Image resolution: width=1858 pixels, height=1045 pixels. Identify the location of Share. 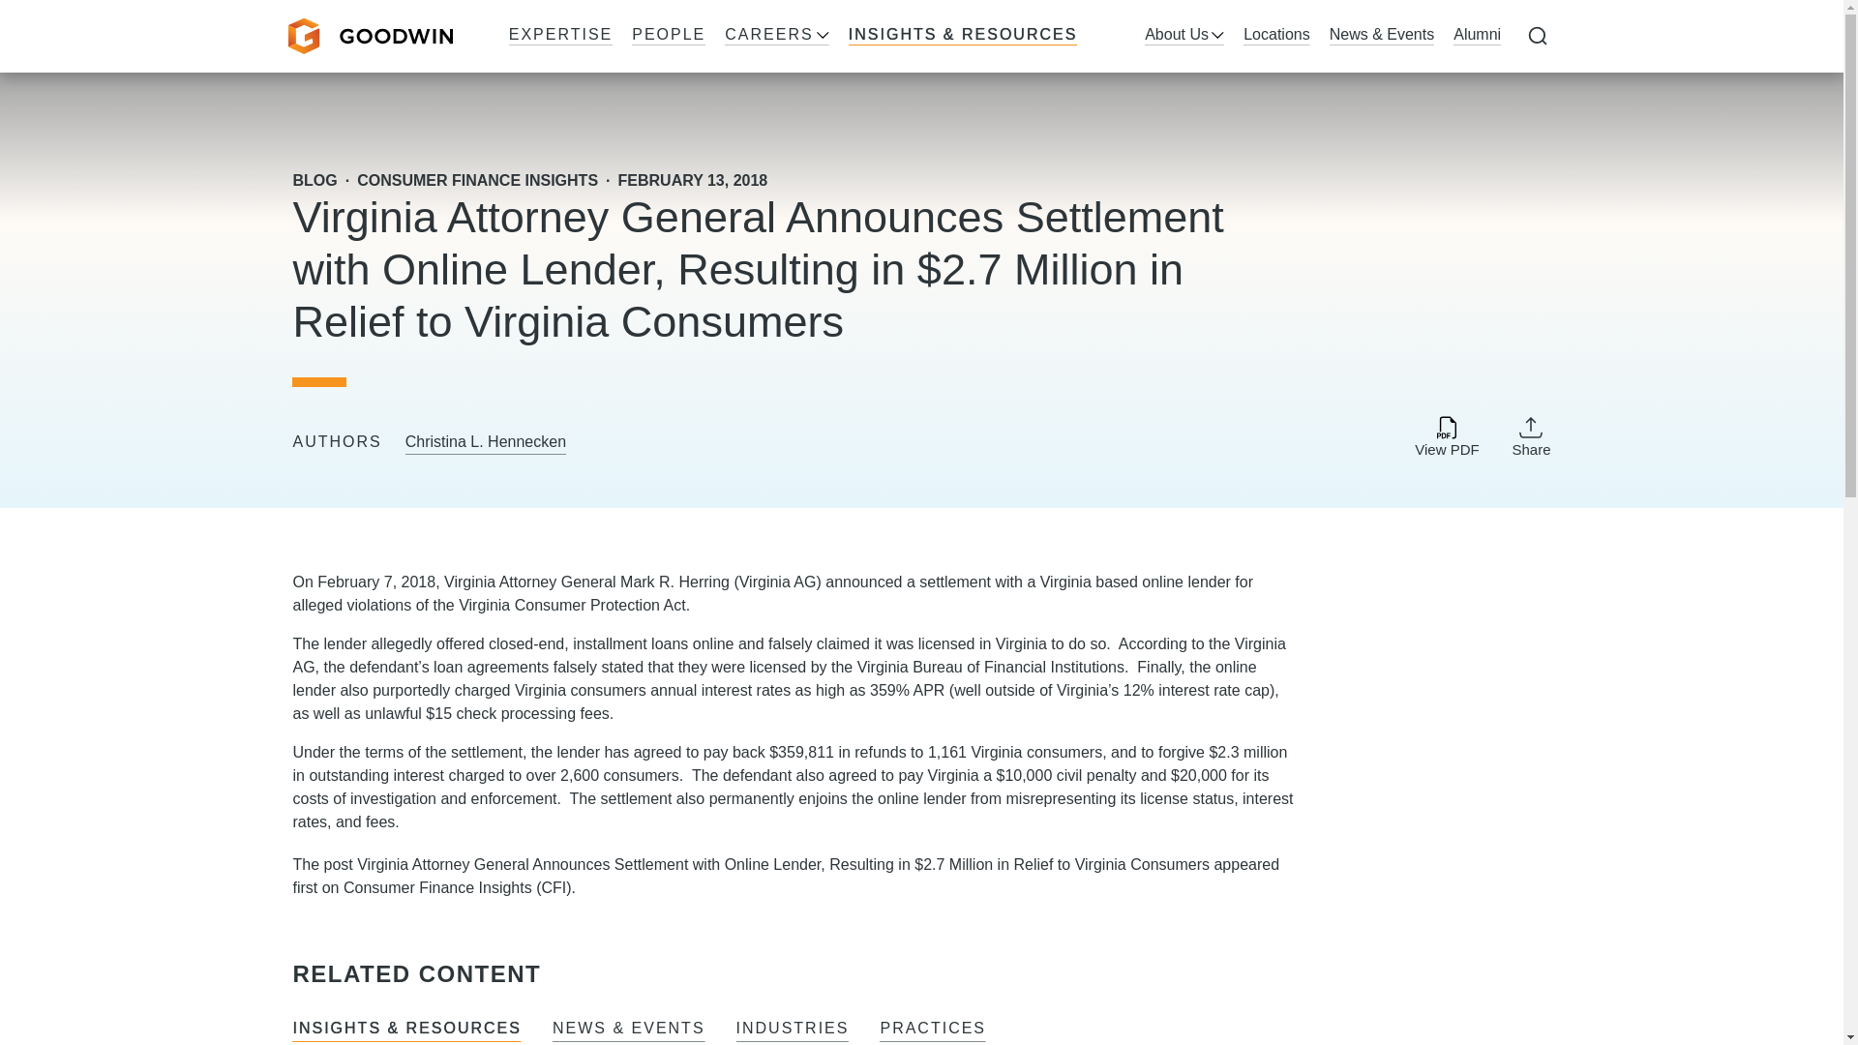
(1531, 435).